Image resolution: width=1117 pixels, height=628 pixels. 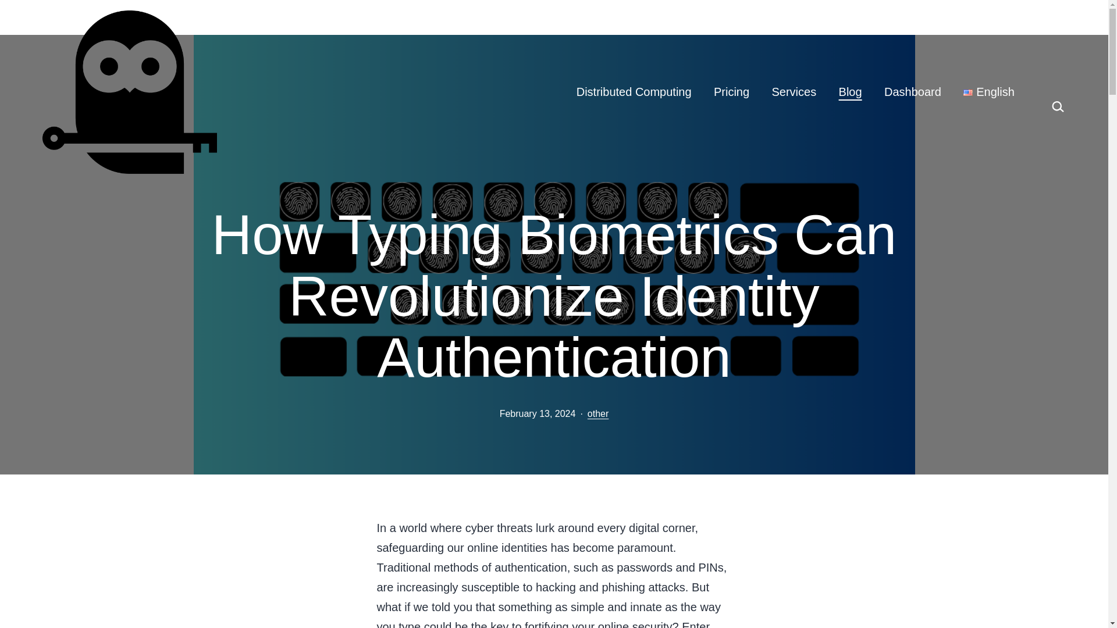 I want to click on Services, so click(x=794, y=92).